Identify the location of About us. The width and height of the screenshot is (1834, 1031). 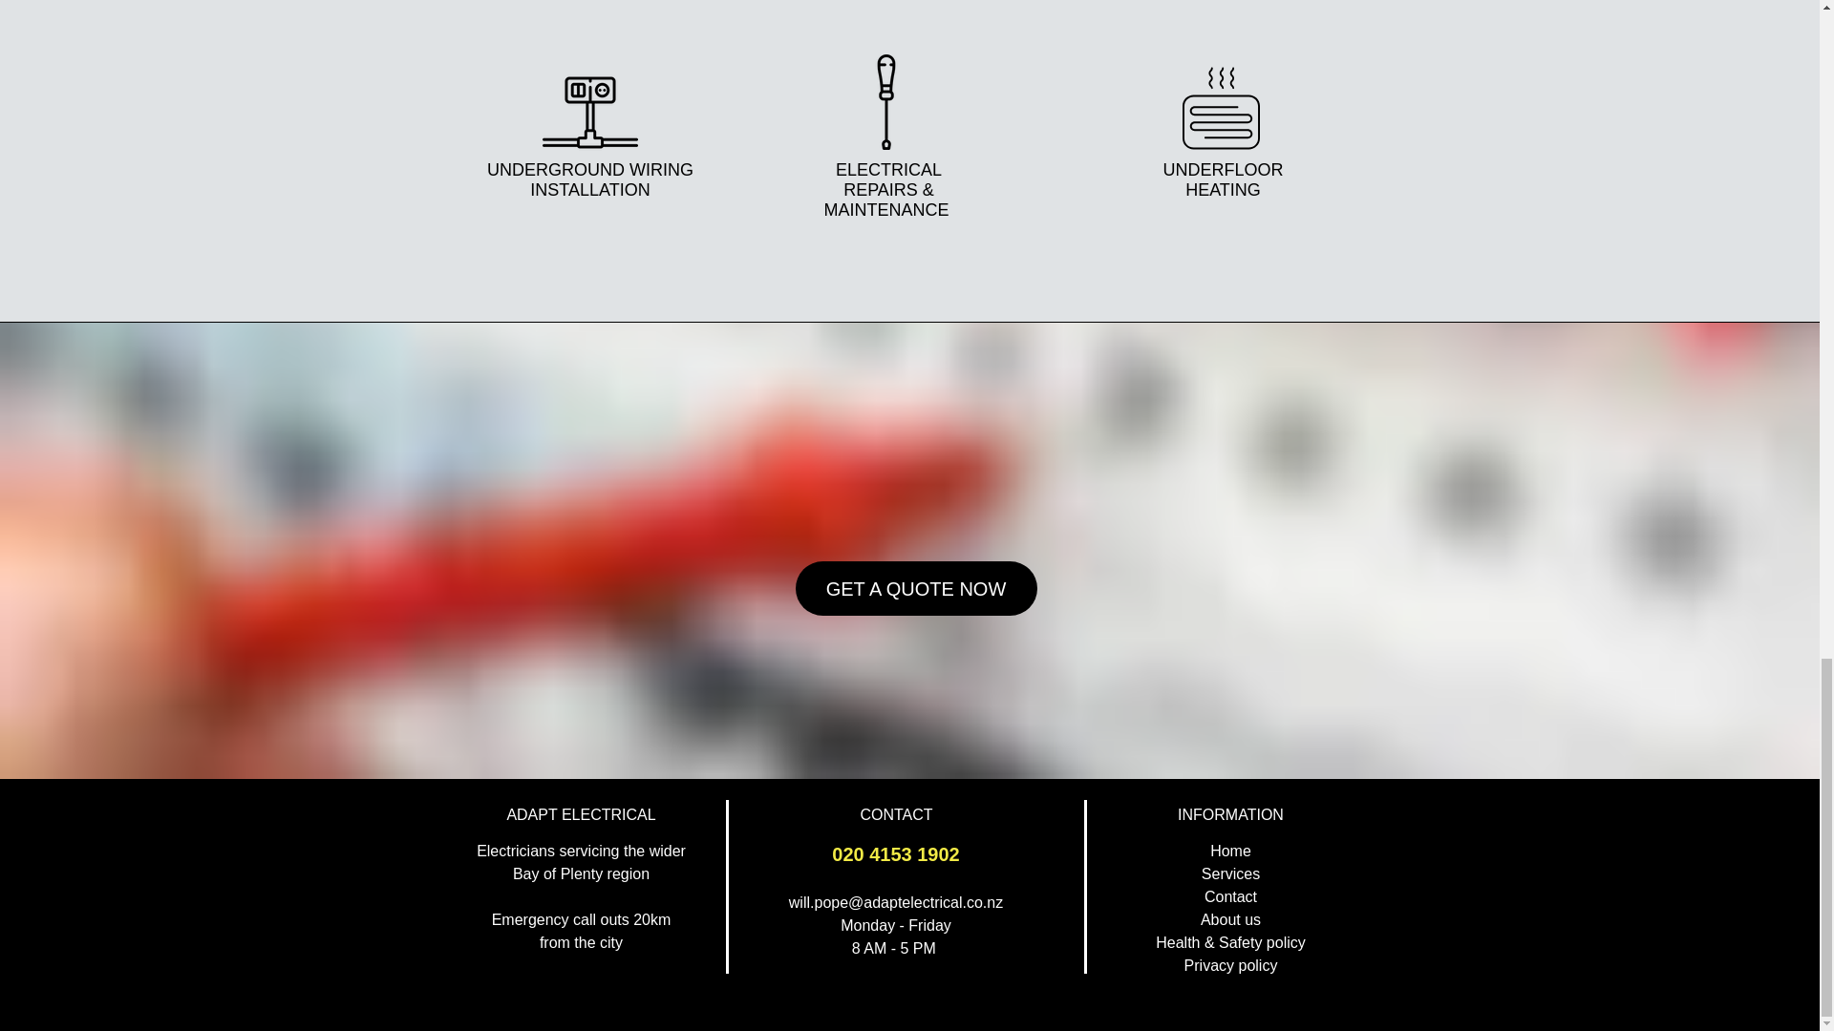
(1230, 919).